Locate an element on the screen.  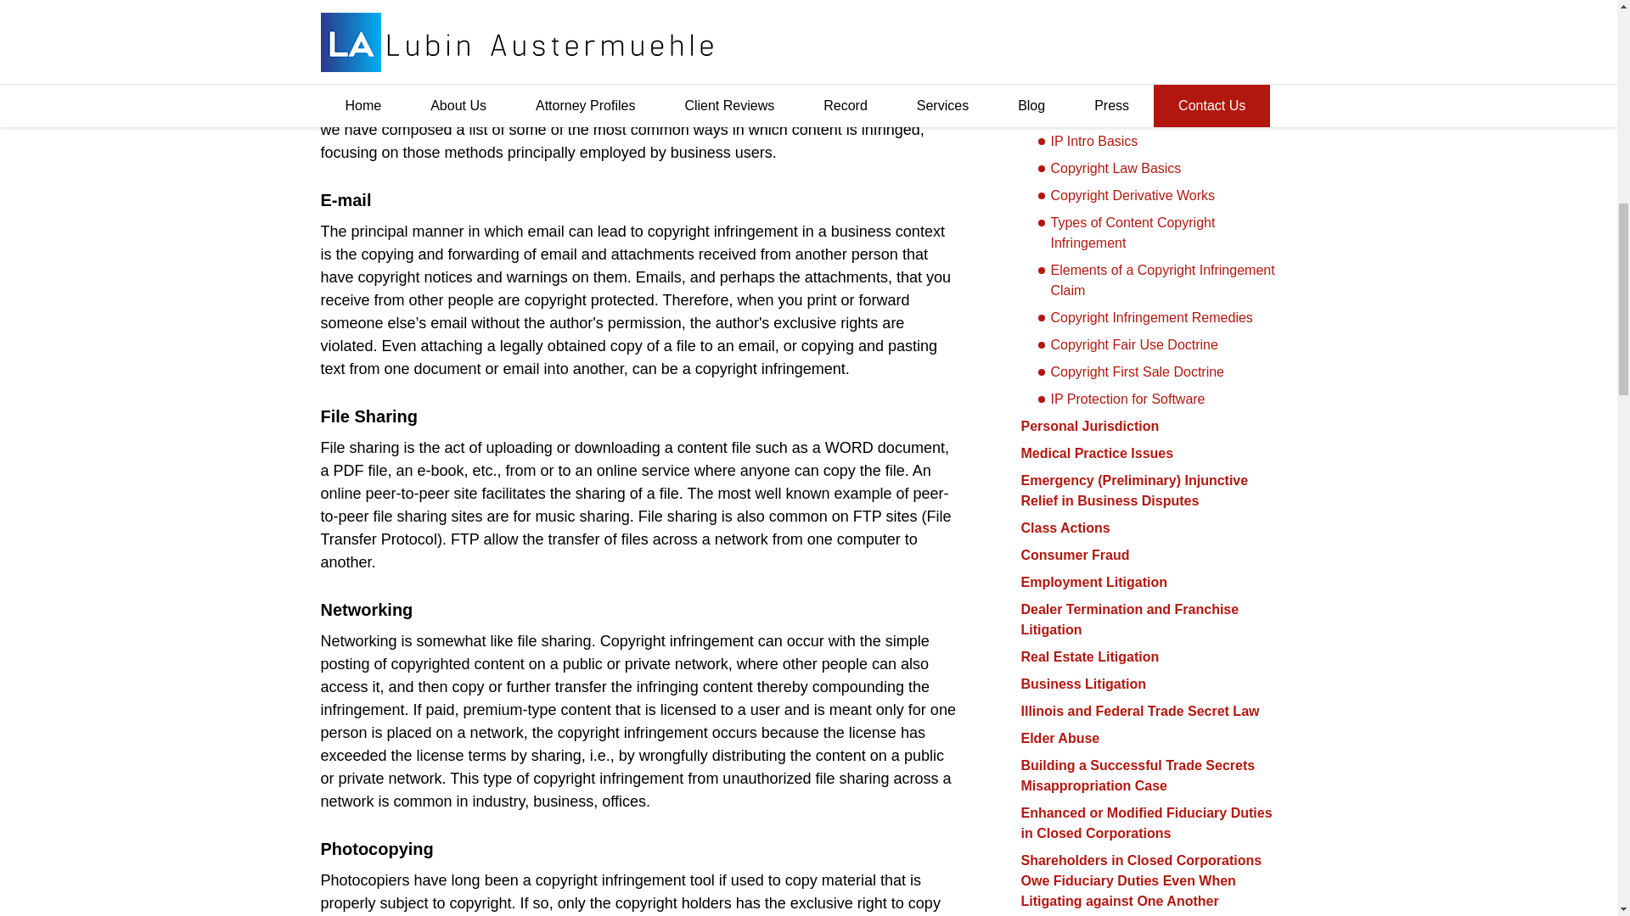
Medical Practice Issues is located at coordinates (1097, 453).